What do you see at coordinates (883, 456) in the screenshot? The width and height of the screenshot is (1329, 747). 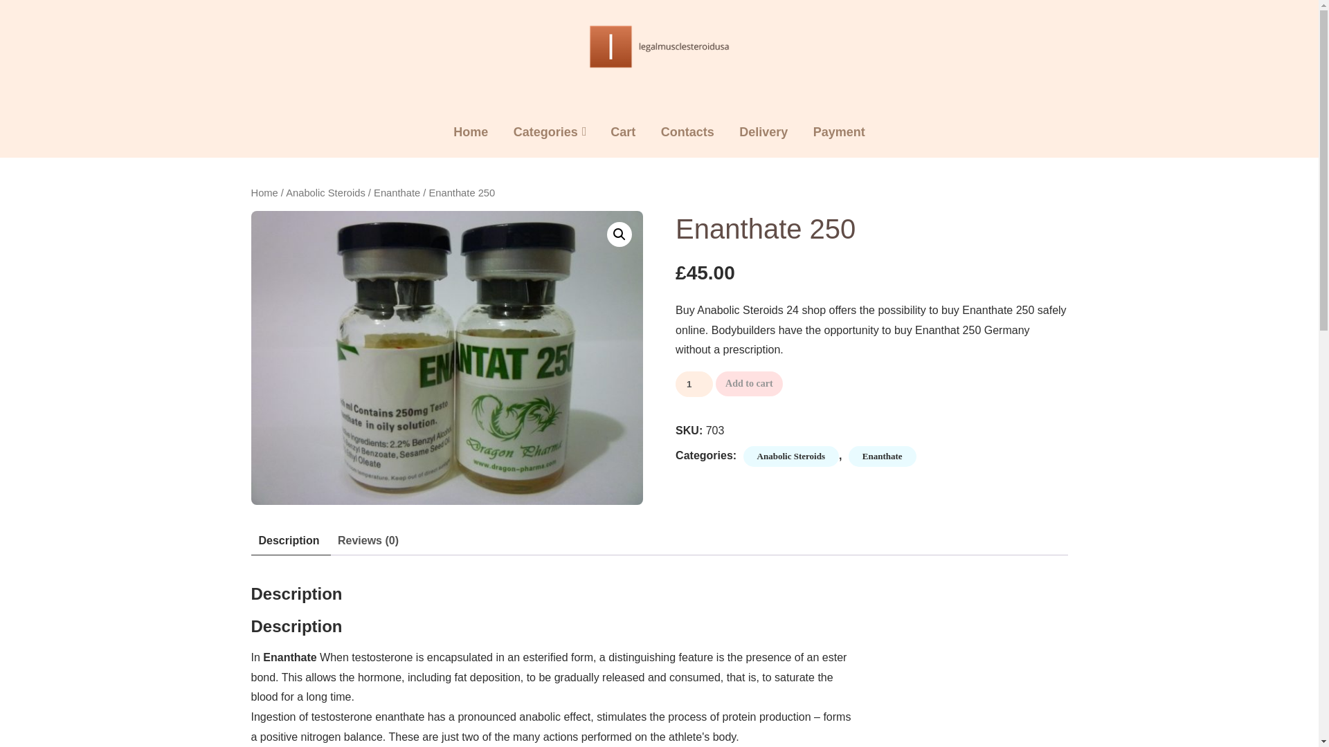 I see `Enanthate` at bounding box center [883, 456].